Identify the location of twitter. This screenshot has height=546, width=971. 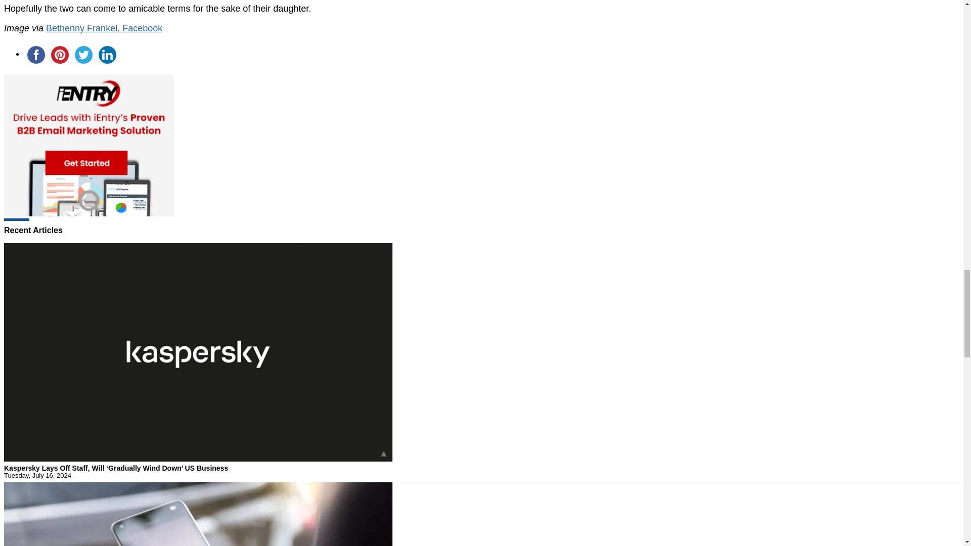
(83, 55).